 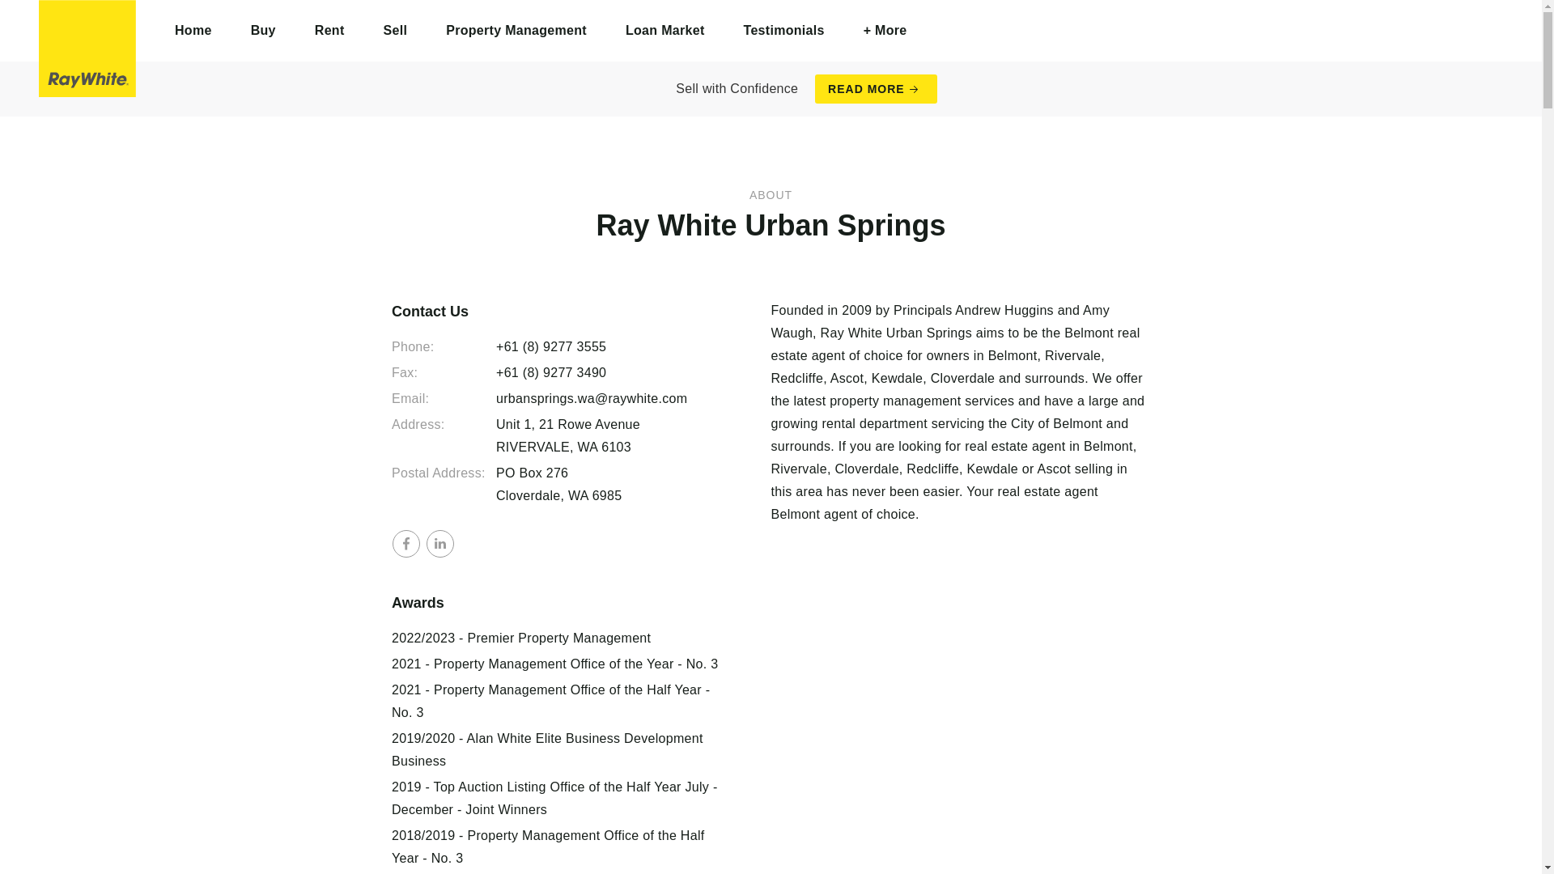 I want to click on Ray White Urban Springs, so click(x=87, y=49).